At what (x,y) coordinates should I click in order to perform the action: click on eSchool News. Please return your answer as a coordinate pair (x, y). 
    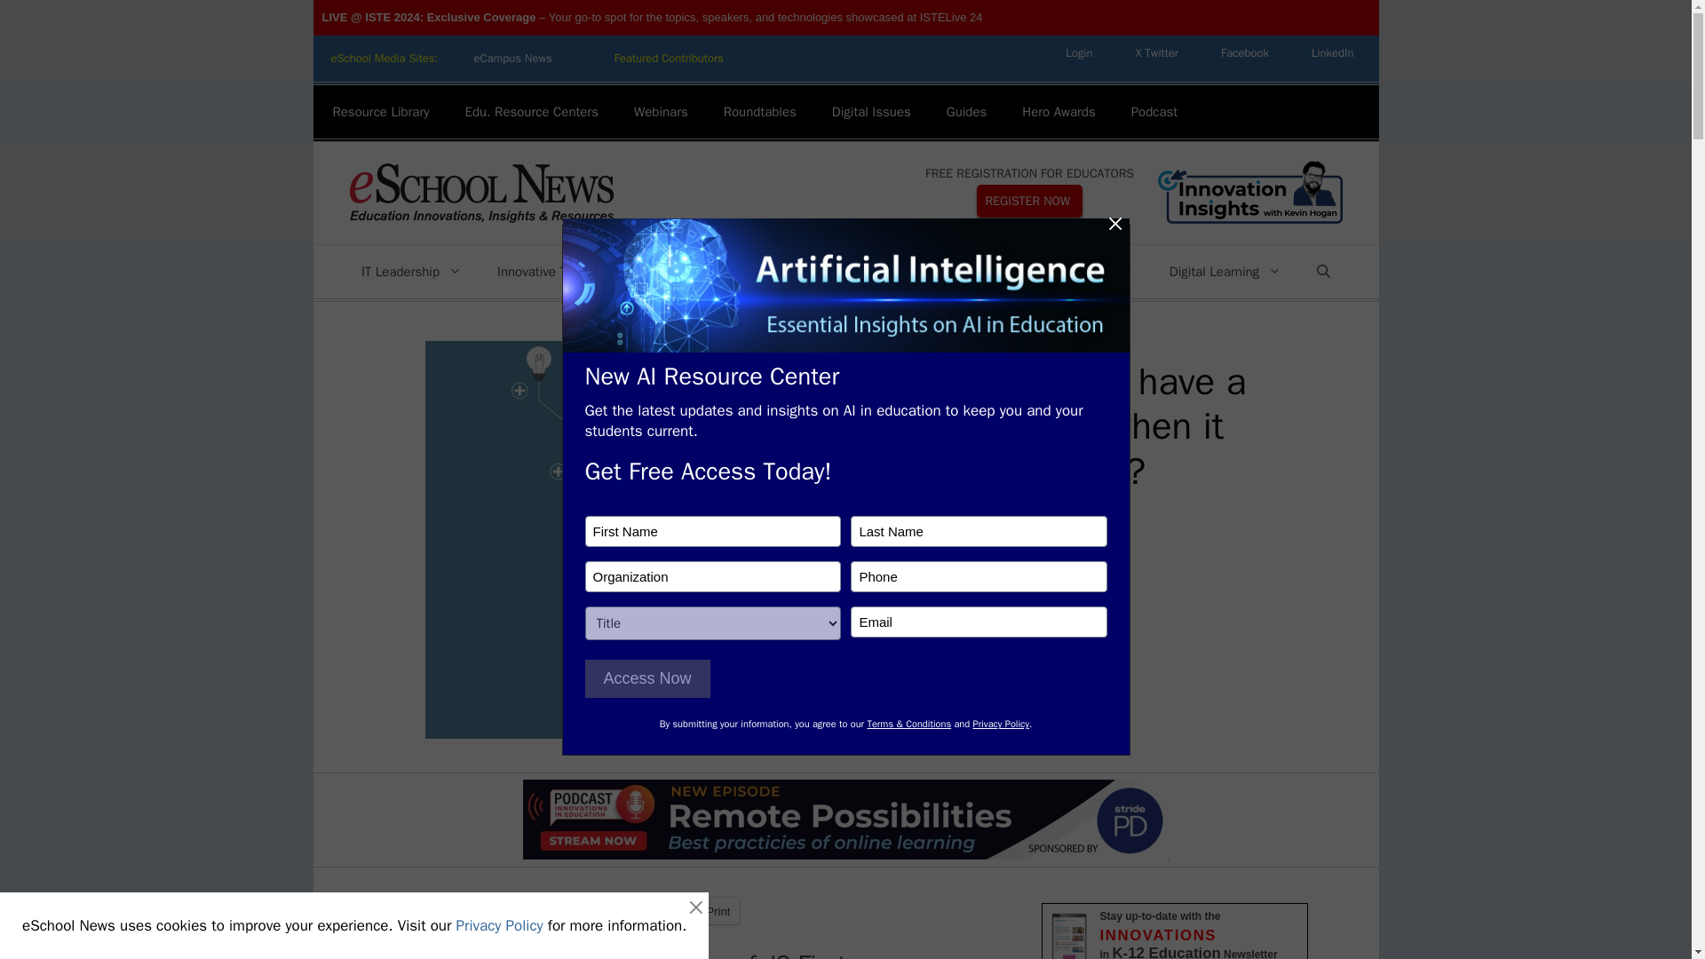
    Looking at the image, I should click on (480, 193).